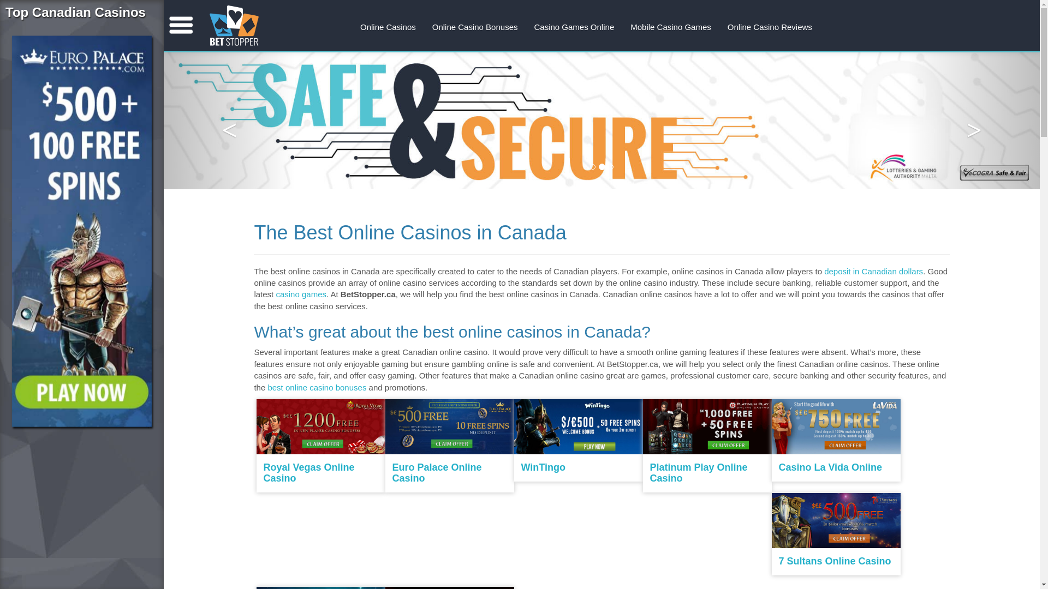 The height and width of the screenshot is (589, 1048). What do you see at coordinates (388, 27) in the screenshot?
I see `Online Casinos` at bounding box center [388, 27].